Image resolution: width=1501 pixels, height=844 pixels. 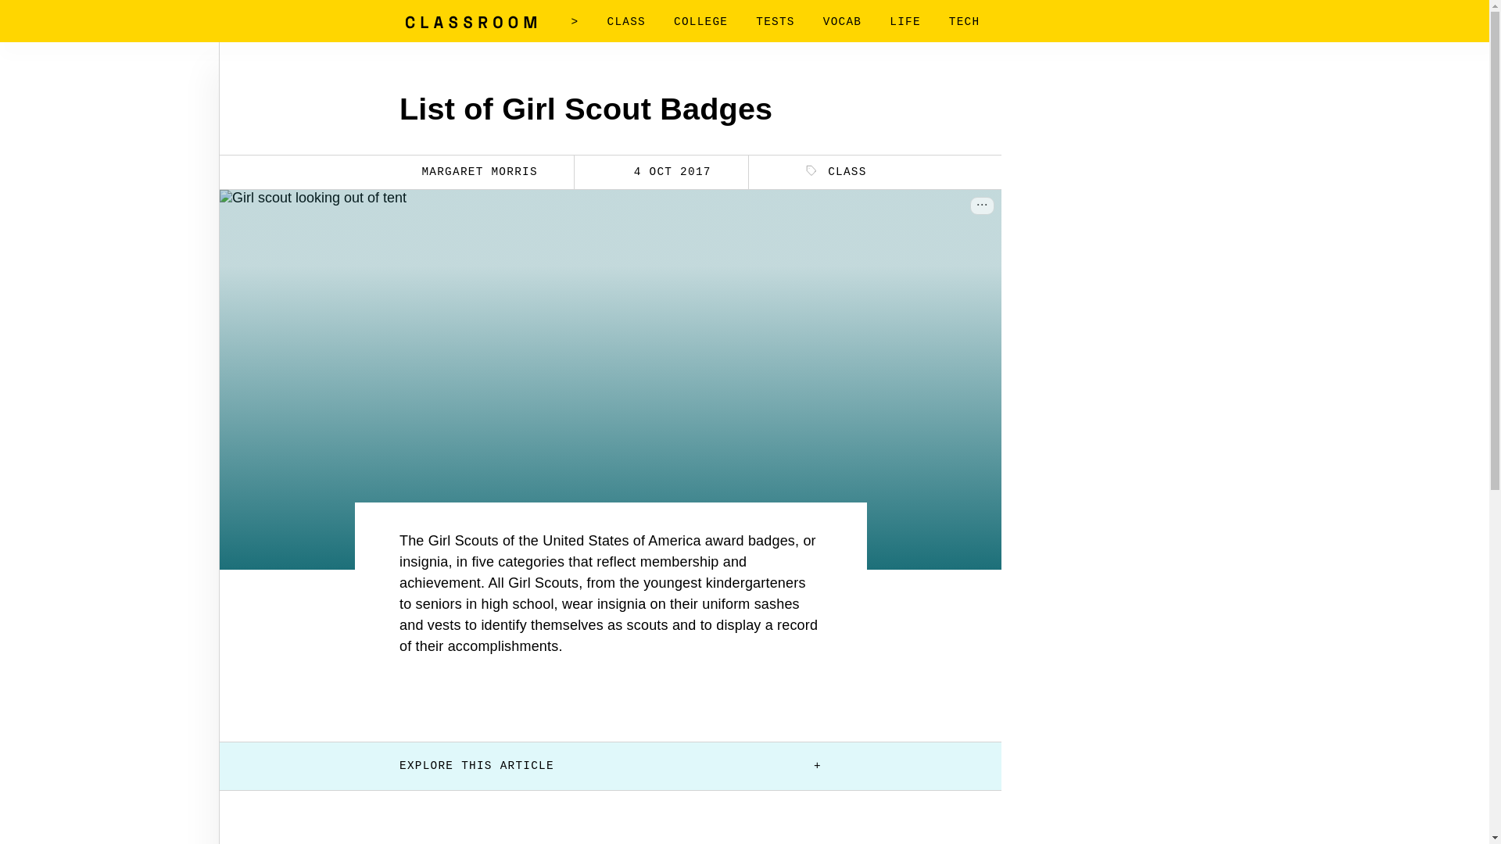 I want to click on CLASS, so click(x=836, y=172).